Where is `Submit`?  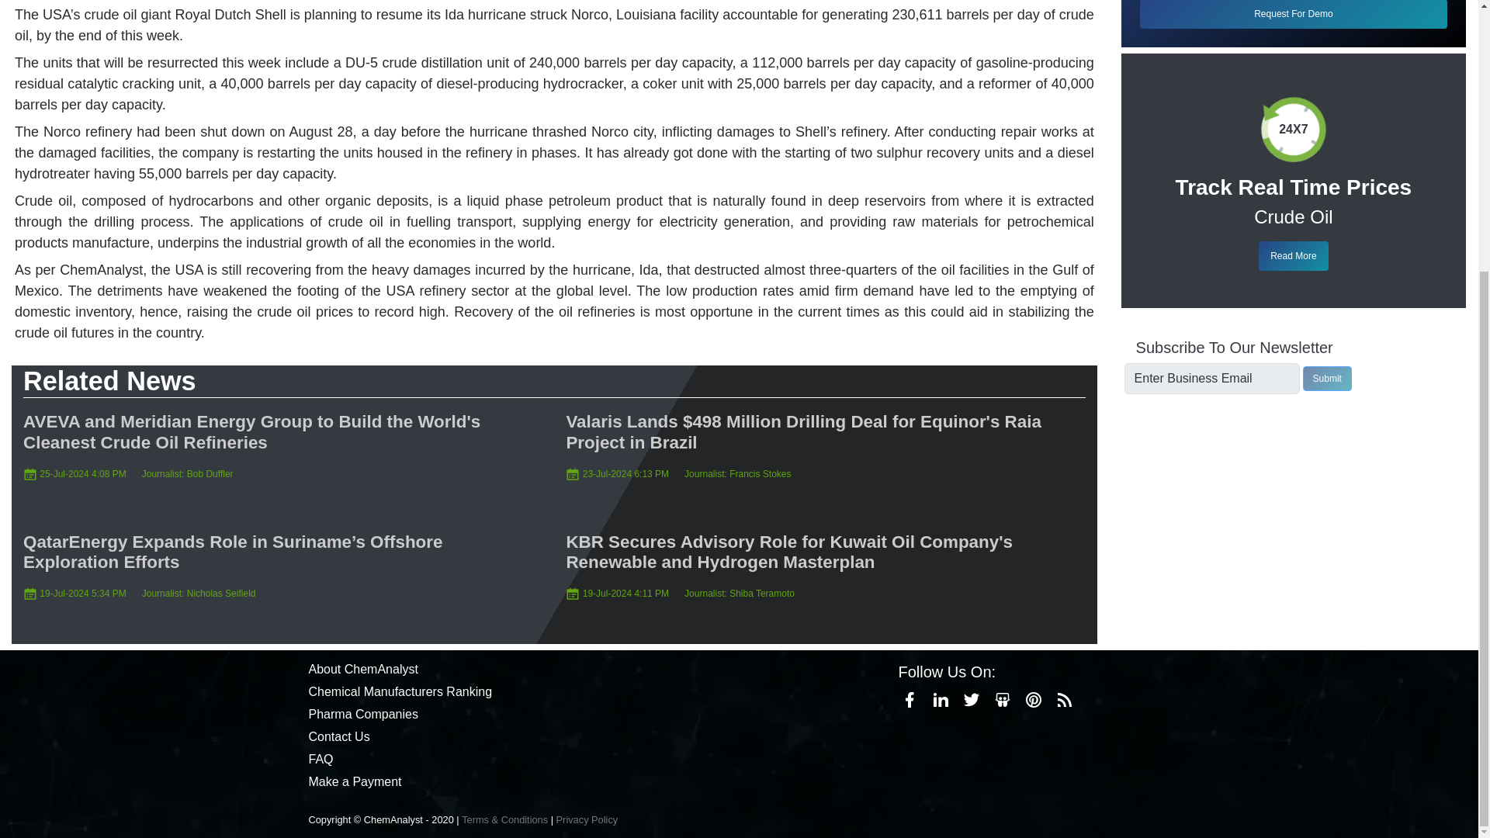
Submit is located at coordinates (1327, 379).